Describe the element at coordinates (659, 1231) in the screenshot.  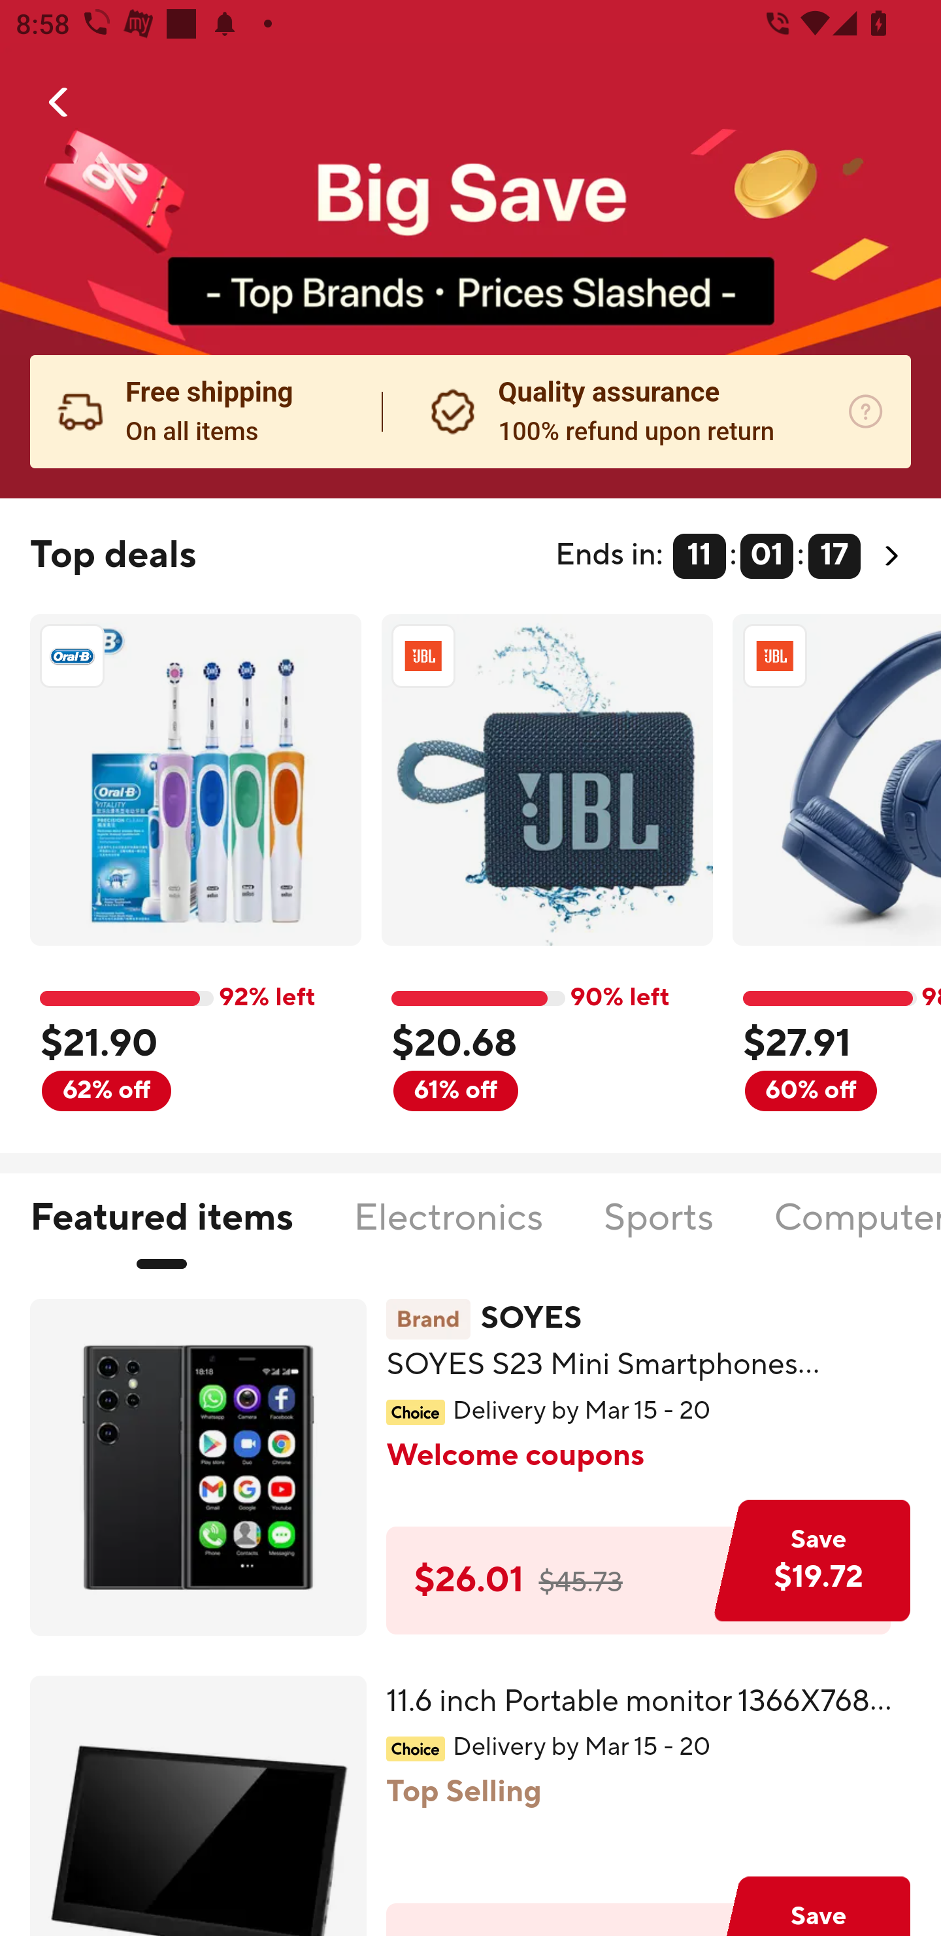
I see `Sports` at that location.